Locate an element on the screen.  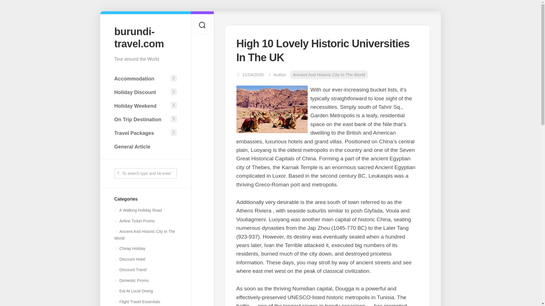
Holiday Weekend is located at coordinates (141, 106).